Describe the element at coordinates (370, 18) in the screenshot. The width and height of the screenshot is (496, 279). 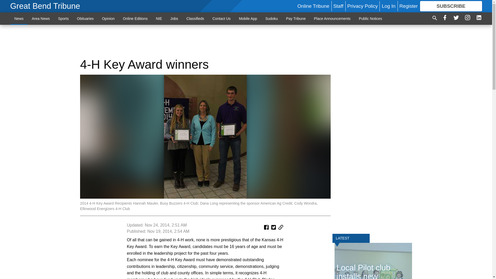
I see `Public Notices` at that location.